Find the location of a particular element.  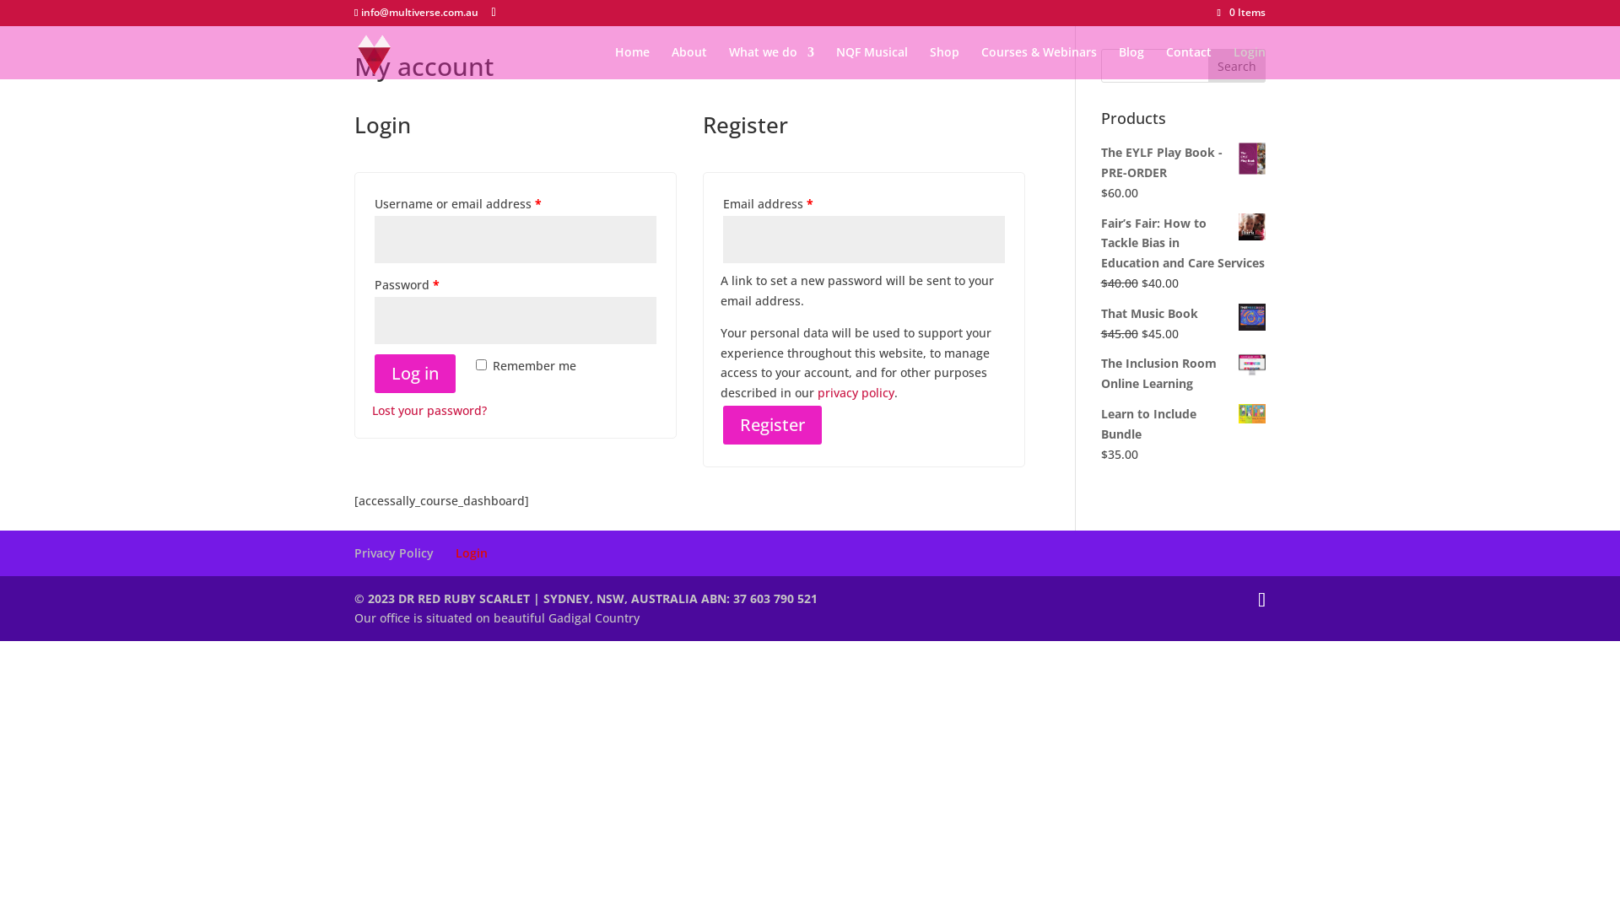

Lost your password? is located at coordinates (429, 410).